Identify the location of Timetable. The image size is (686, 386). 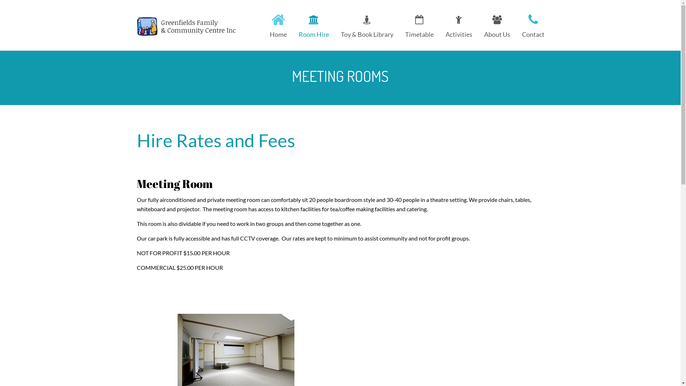
(419, 25).